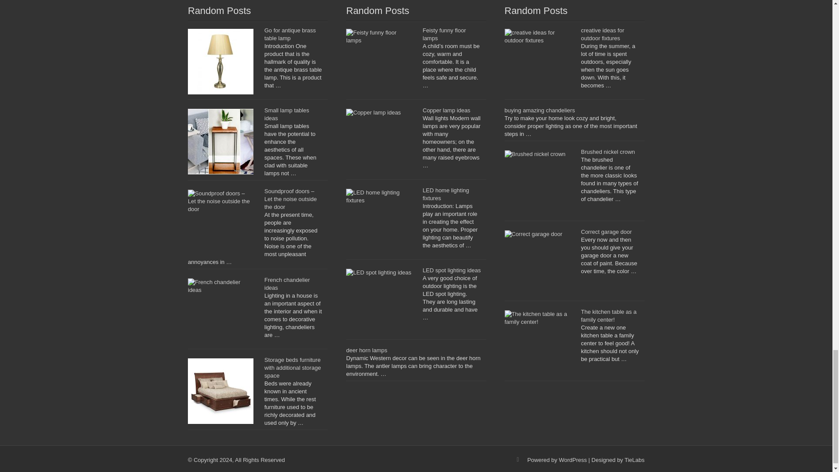 This screenshot has height=472, width=839. Describe the element at coordinates (603, 34) in the screenshot. I see `creative ideas for outdoor fixtures` at that location.